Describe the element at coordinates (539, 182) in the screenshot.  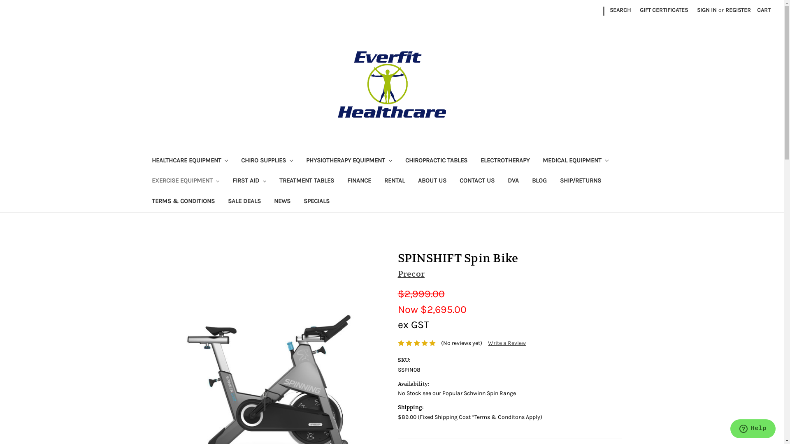
I see `BLOG` at that location.